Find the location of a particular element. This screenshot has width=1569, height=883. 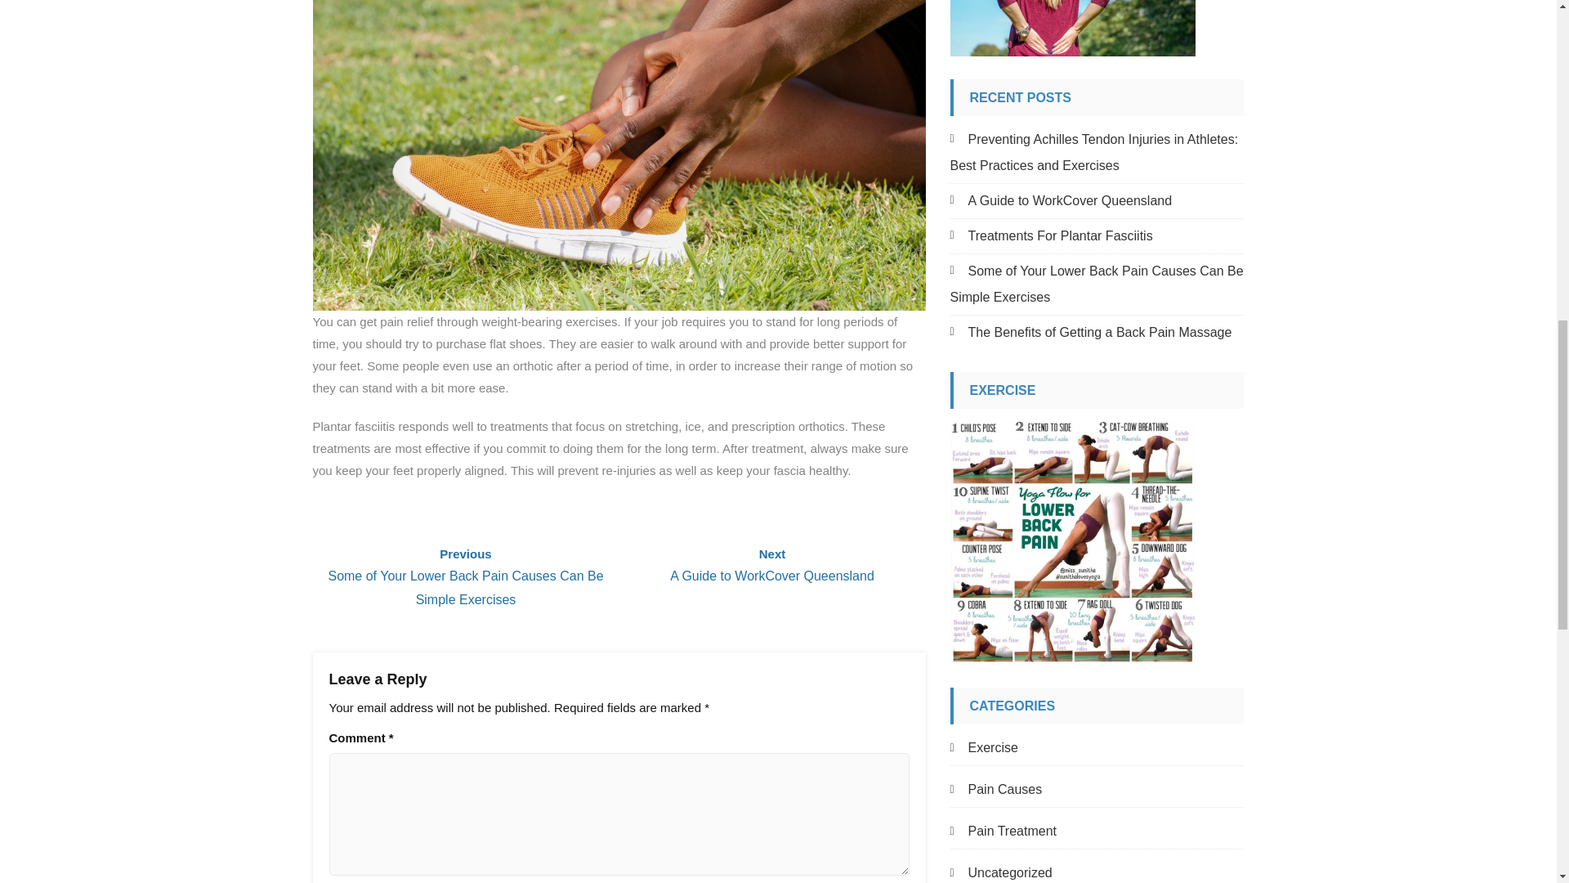

A Guide to WorkCover Queensland is located at coordinates (1061, 199).